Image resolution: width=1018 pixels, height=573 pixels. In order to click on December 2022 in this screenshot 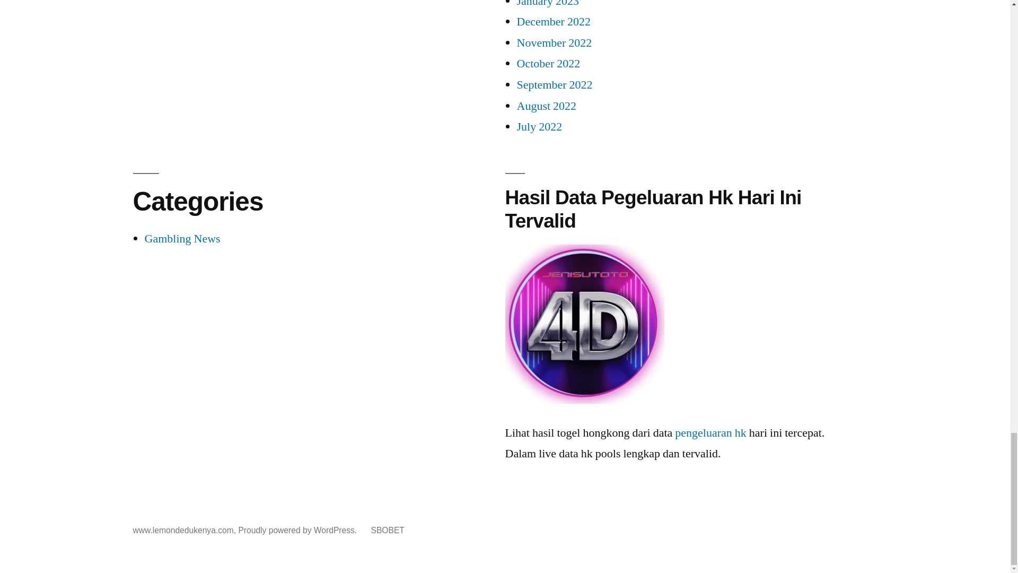, I will do `click(553, 22)`.